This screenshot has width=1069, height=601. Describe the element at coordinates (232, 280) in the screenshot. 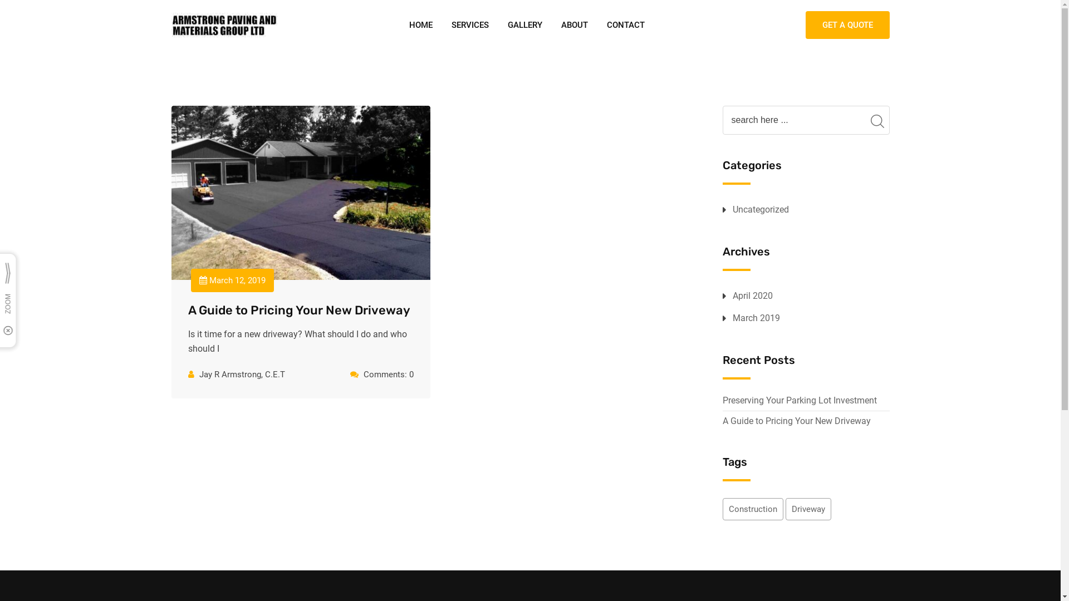

I see `March 12, 2019` at that location.